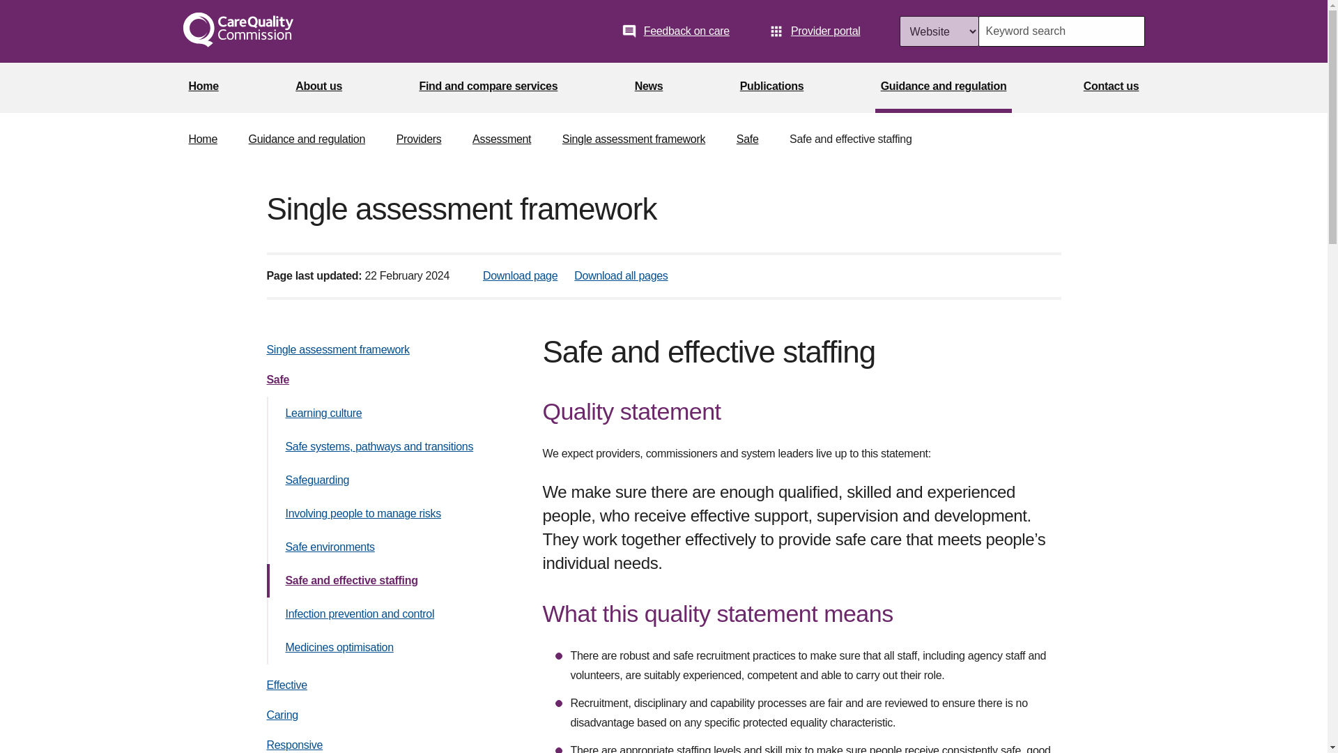 The image size is (1338, 753). Describe the element at coordinates (620, 275) in the screenshot. I see `Download all pages` at that location.